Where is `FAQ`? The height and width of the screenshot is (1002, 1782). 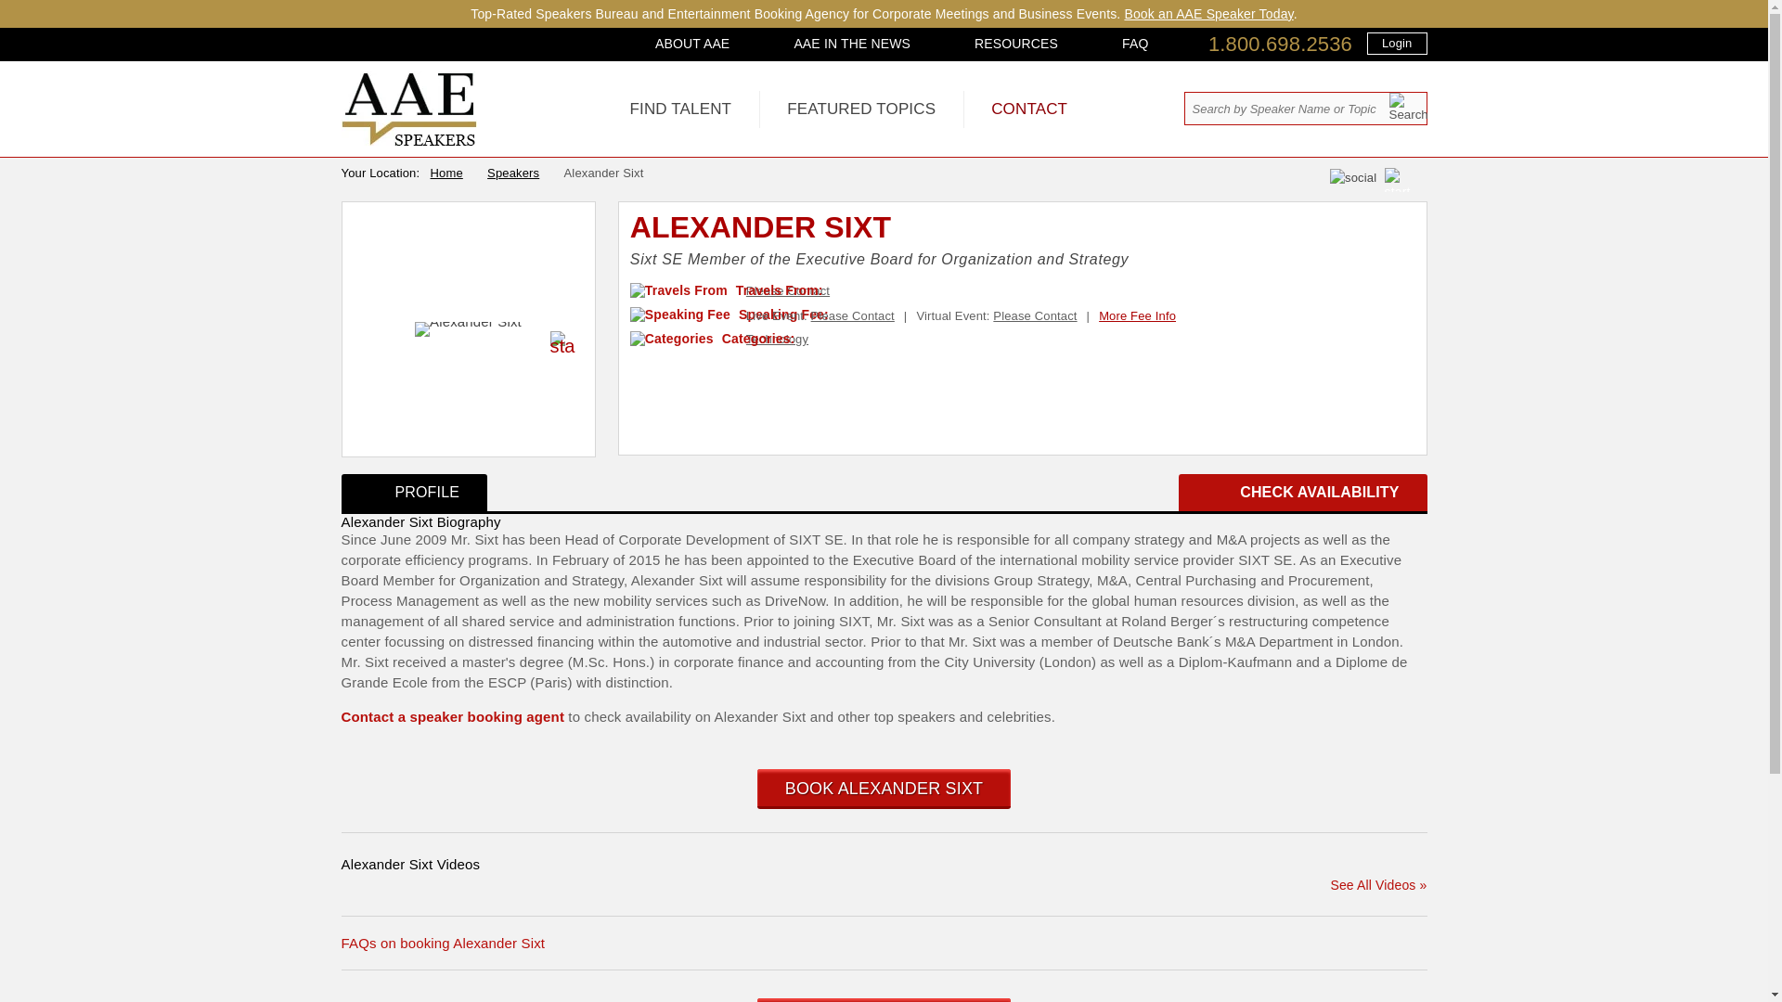 FAQ is located at coordinates (1134, 43).